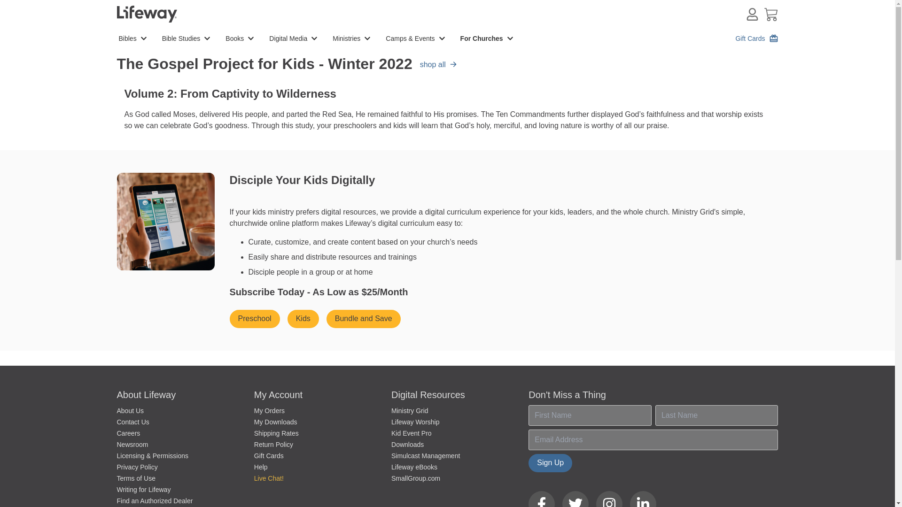  I want to click on Kid Event Pro, so click(412, 433).